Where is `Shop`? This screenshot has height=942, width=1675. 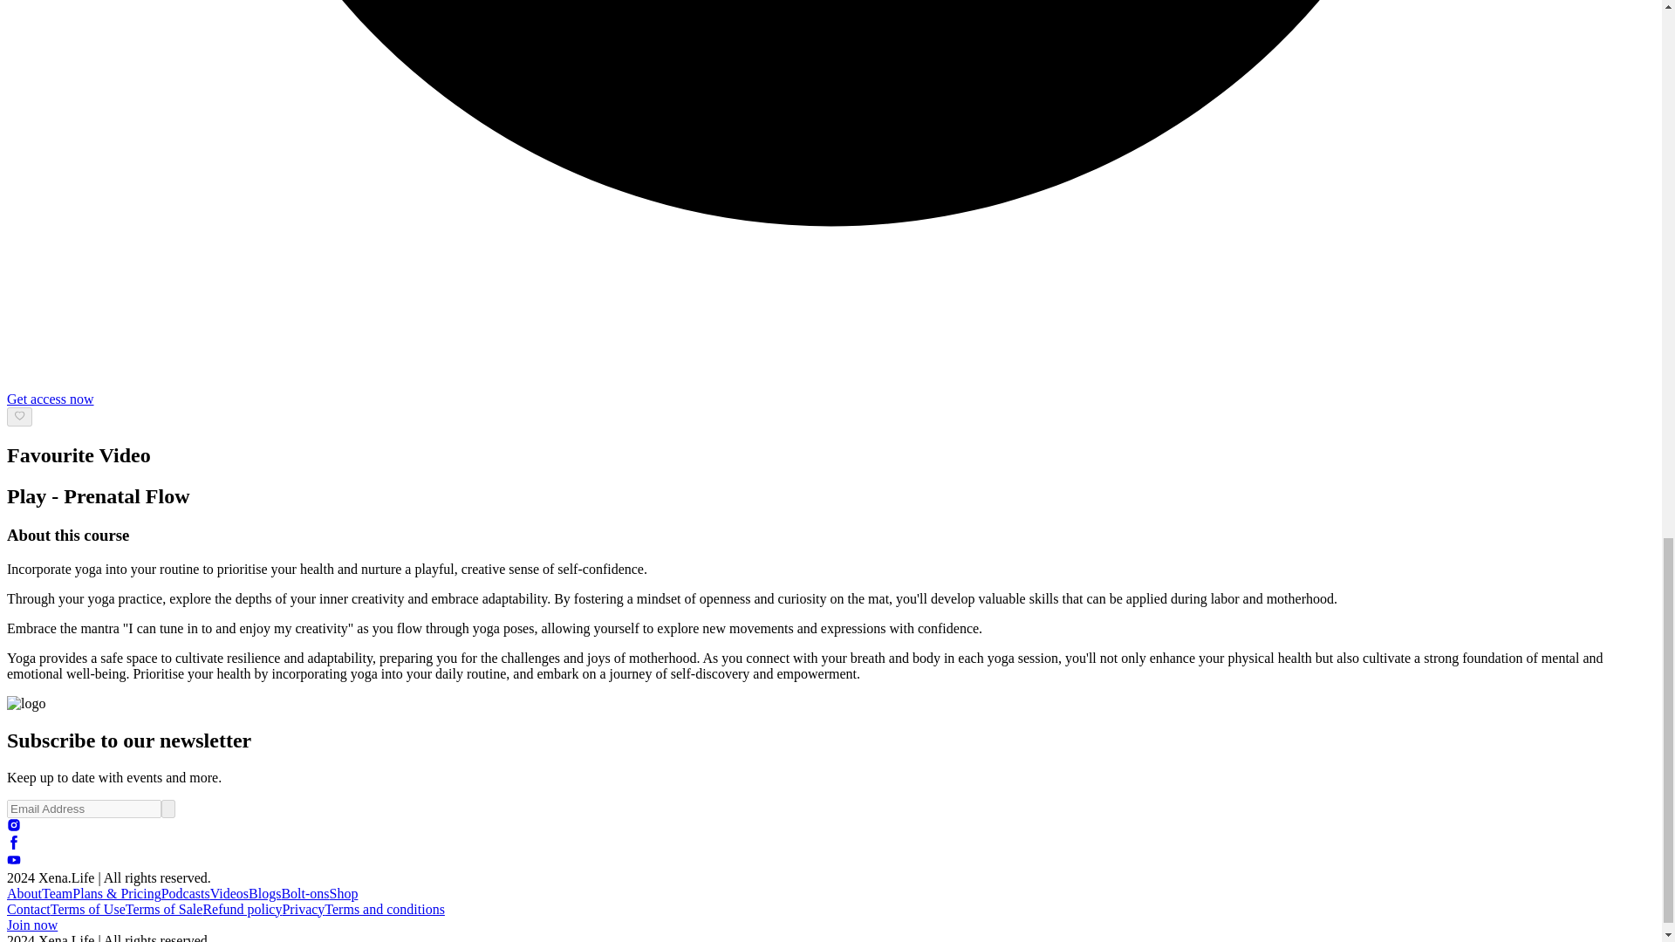 Shop is located at coordinates (344, 893).